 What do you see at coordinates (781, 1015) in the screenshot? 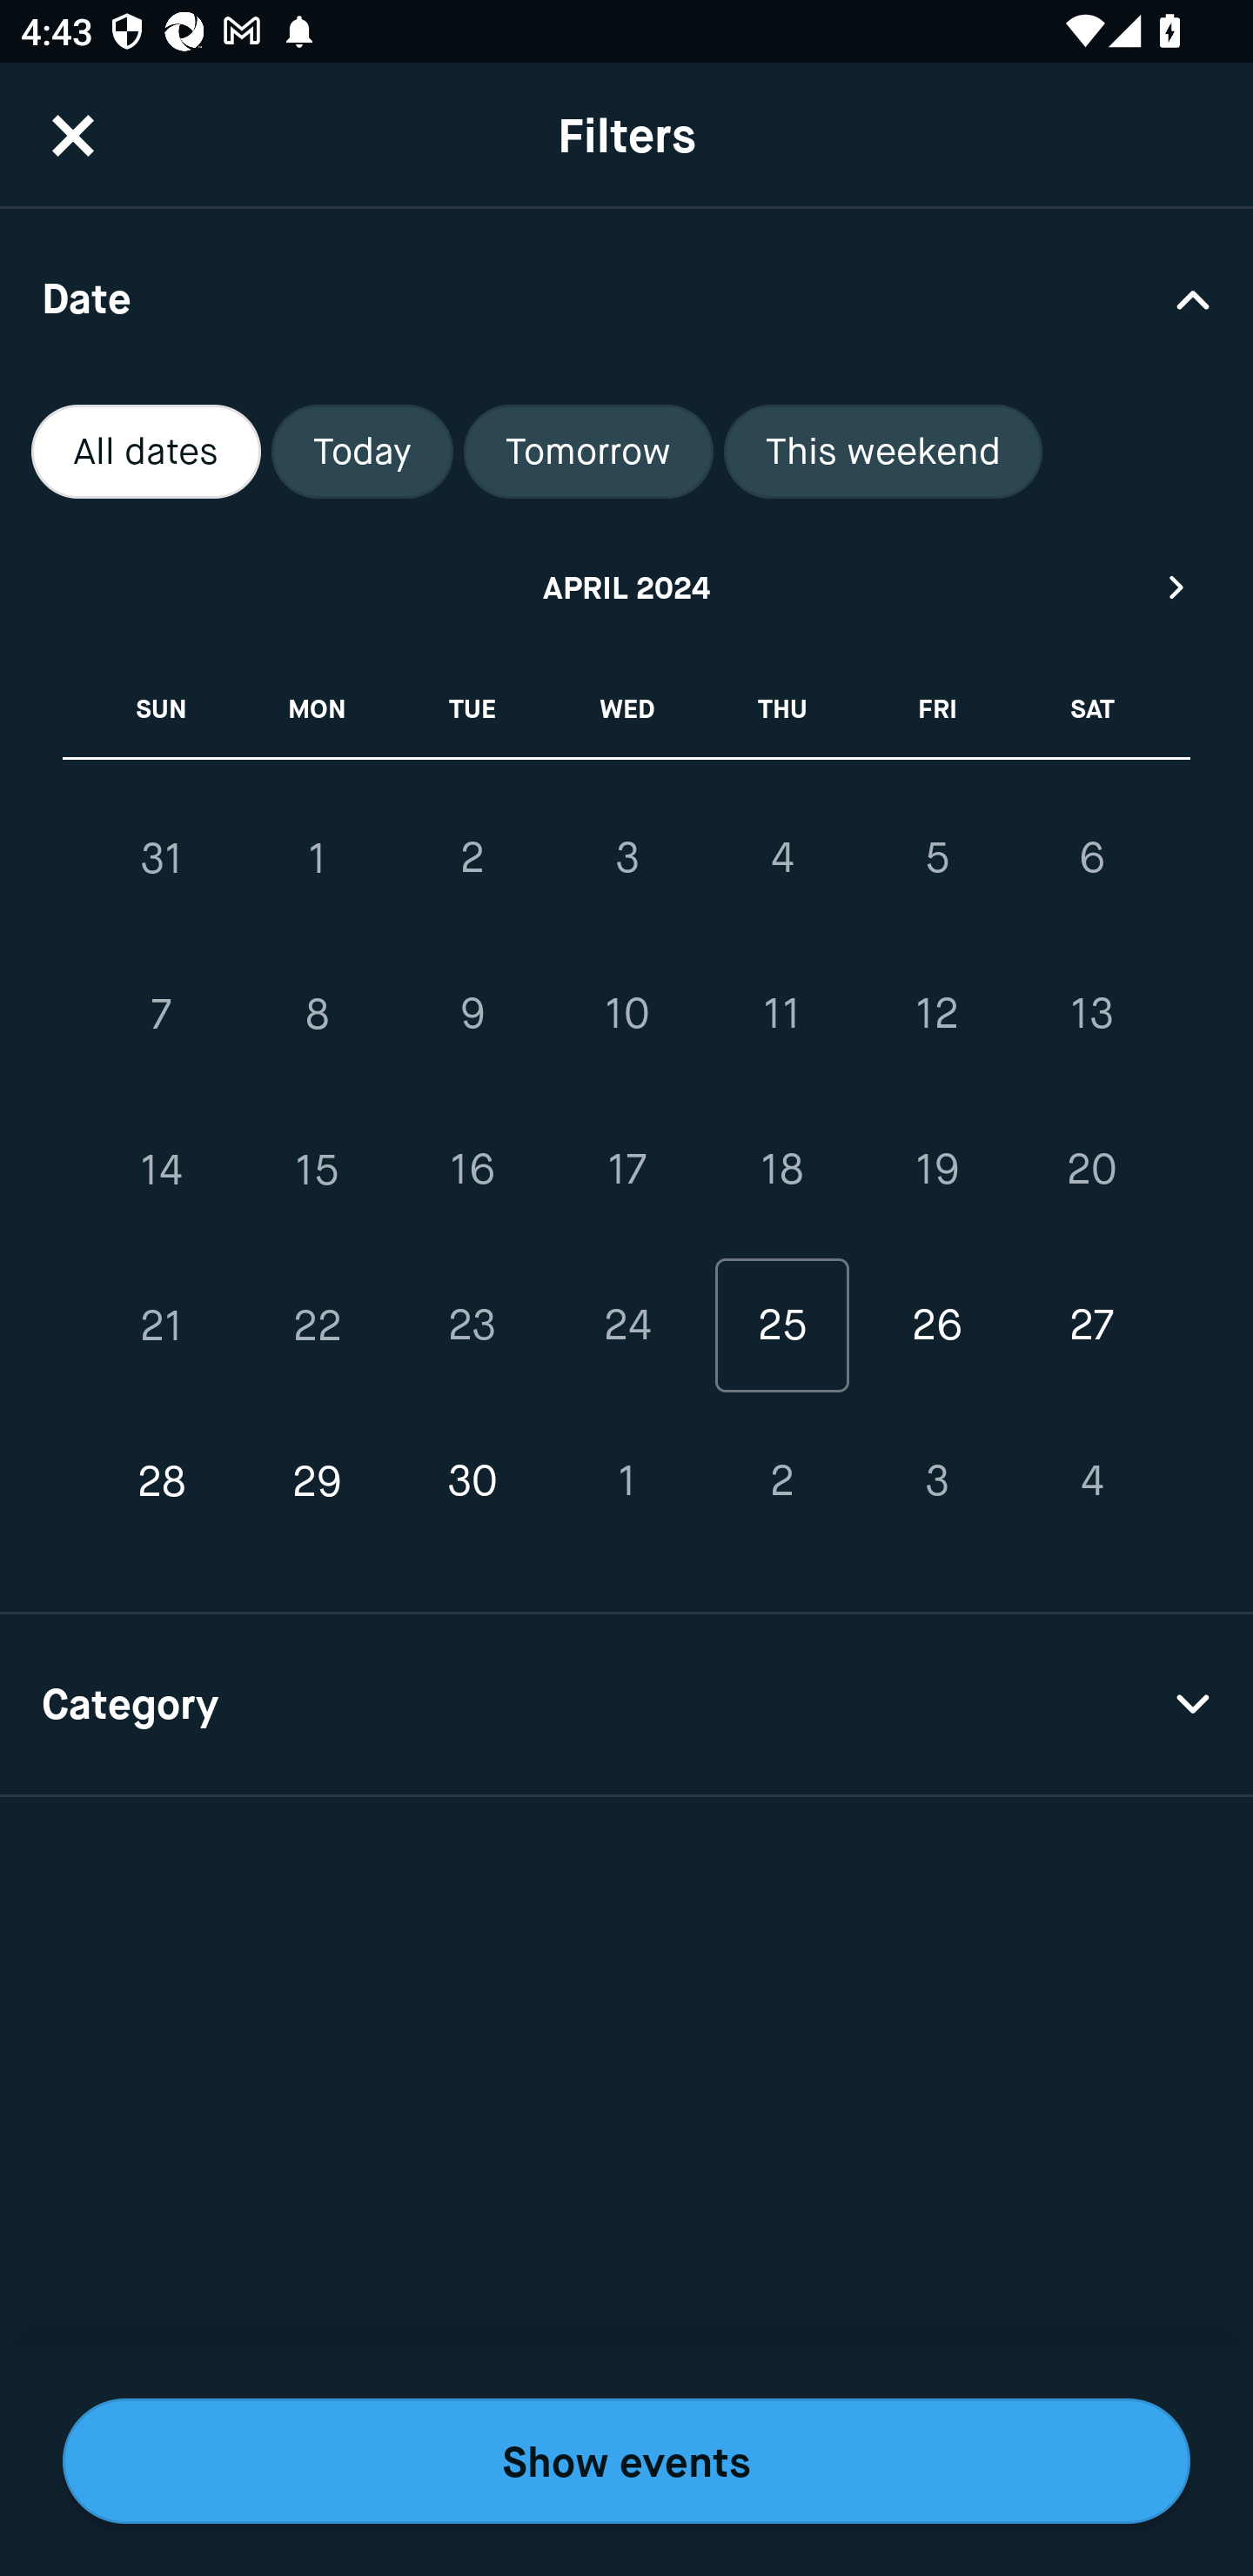
I see `11` at bounding box center [781, 1015].